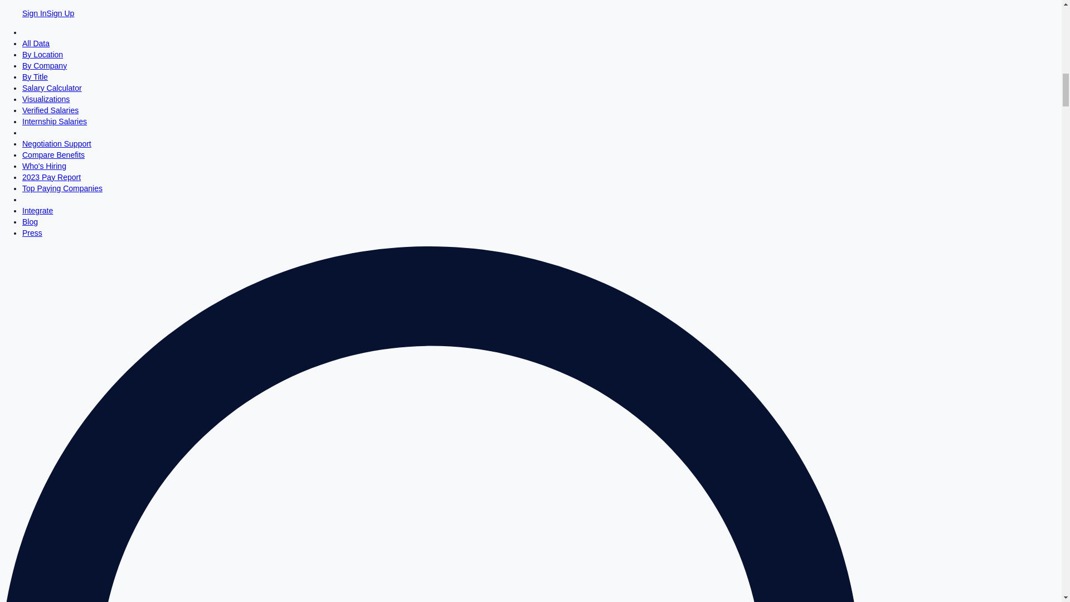  Describe the element at coordinates (35, 76) in the screenshot. I see `By Title` at that location.